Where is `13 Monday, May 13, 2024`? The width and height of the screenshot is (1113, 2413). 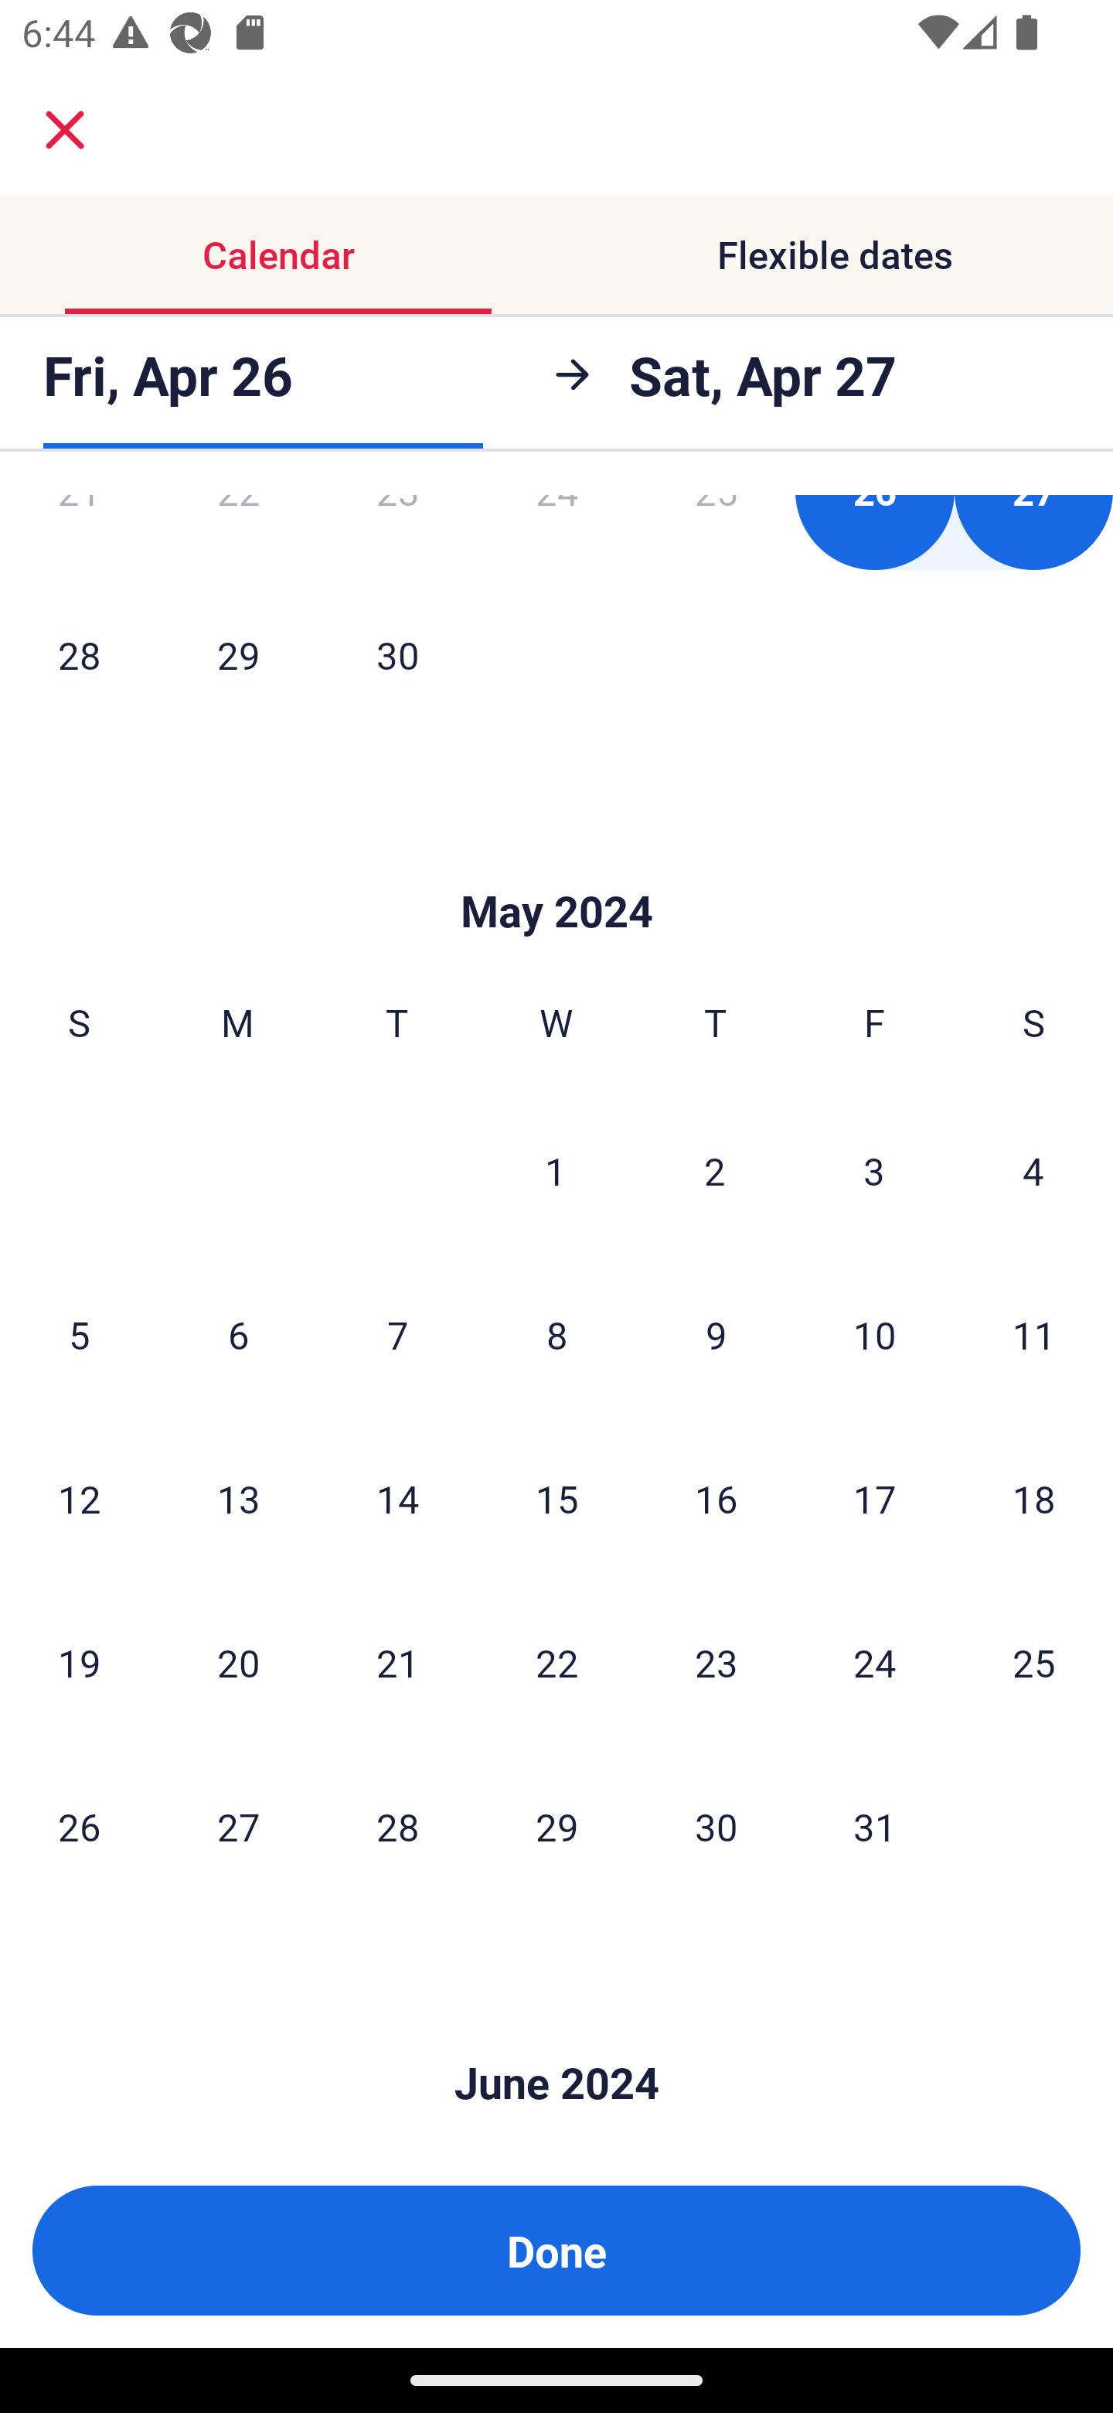 13 Monday, May 13, 2024 is located at coordinates (238, 1498).